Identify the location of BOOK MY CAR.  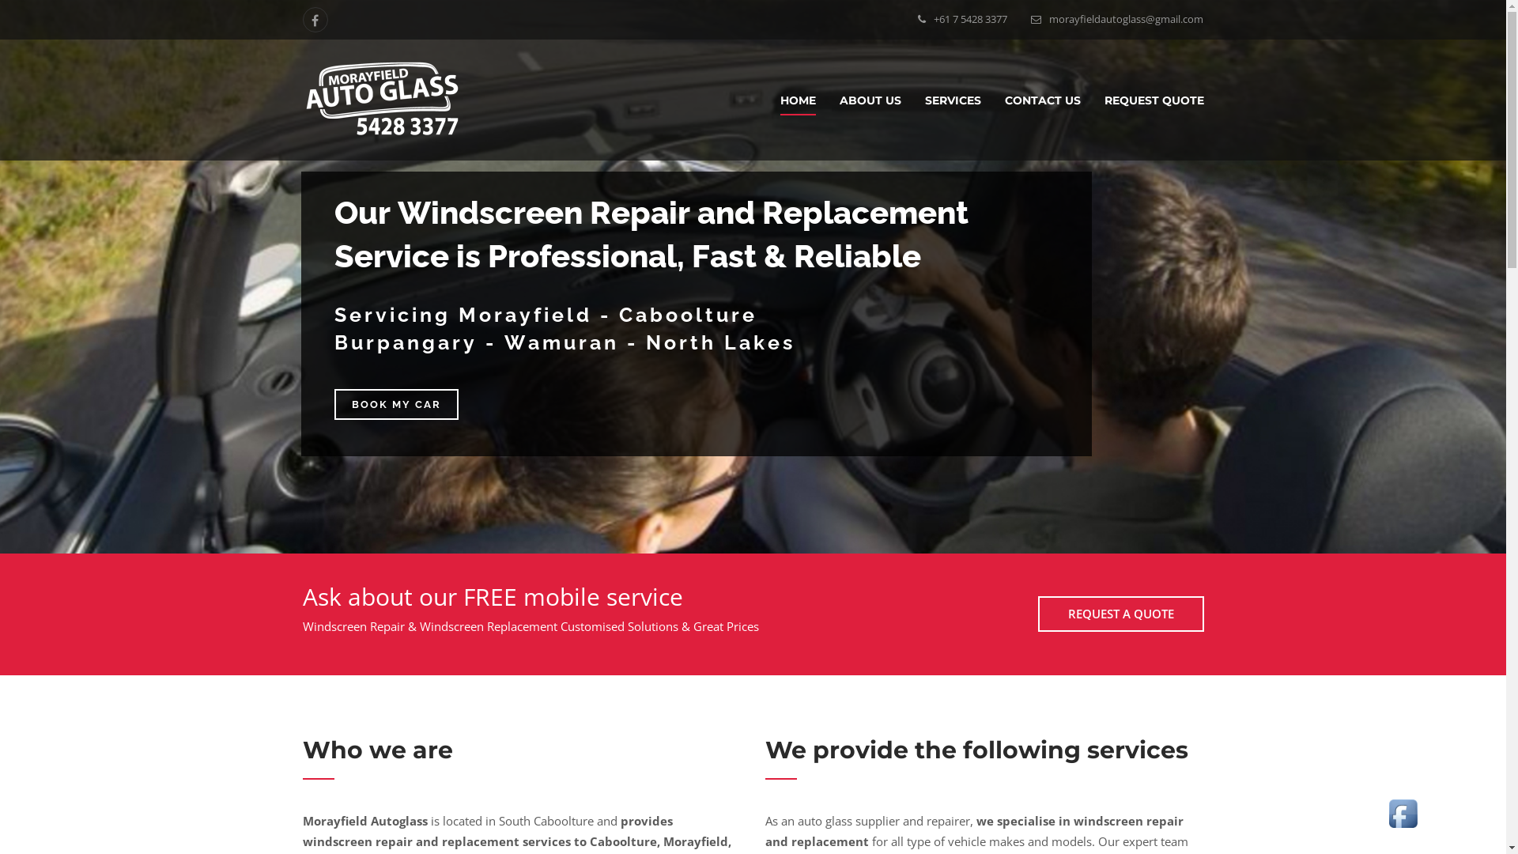
(397, 405).